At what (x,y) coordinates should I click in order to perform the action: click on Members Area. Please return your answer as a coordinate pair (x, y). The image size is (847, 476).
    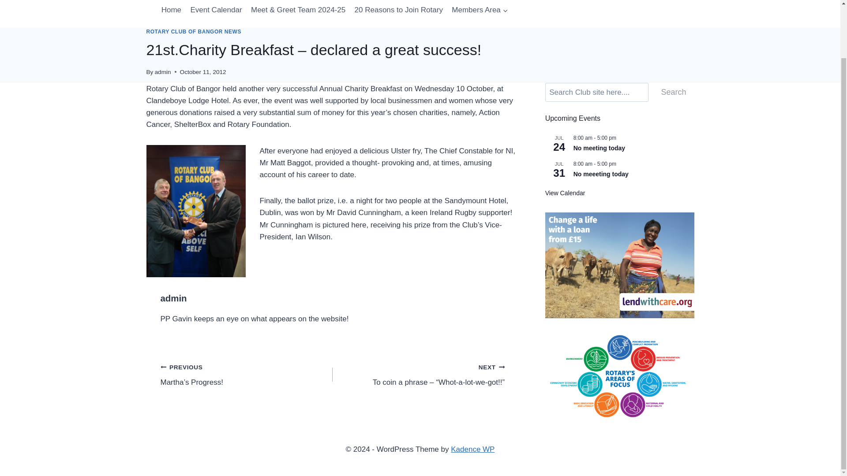
    Looking at the image, I should click on (480, 11).